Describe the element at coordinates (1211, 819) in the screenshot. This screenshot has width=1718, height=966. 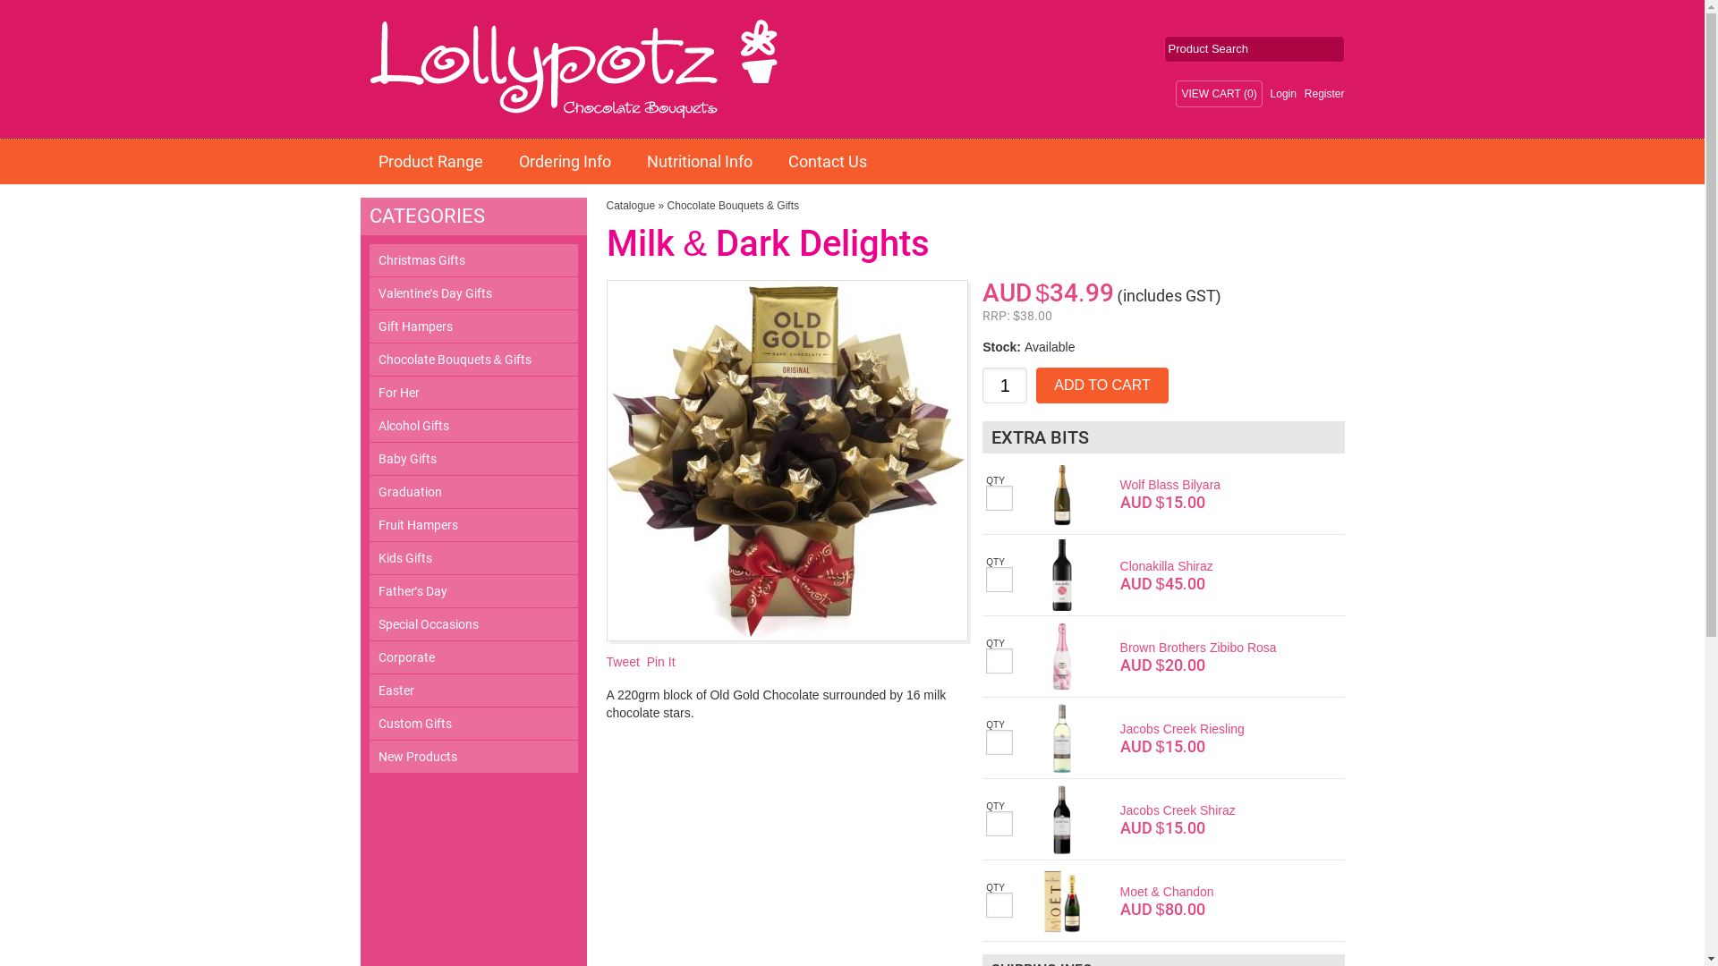
I see `Jacobs Creek Shiraz
AUD $15.00` at that location.